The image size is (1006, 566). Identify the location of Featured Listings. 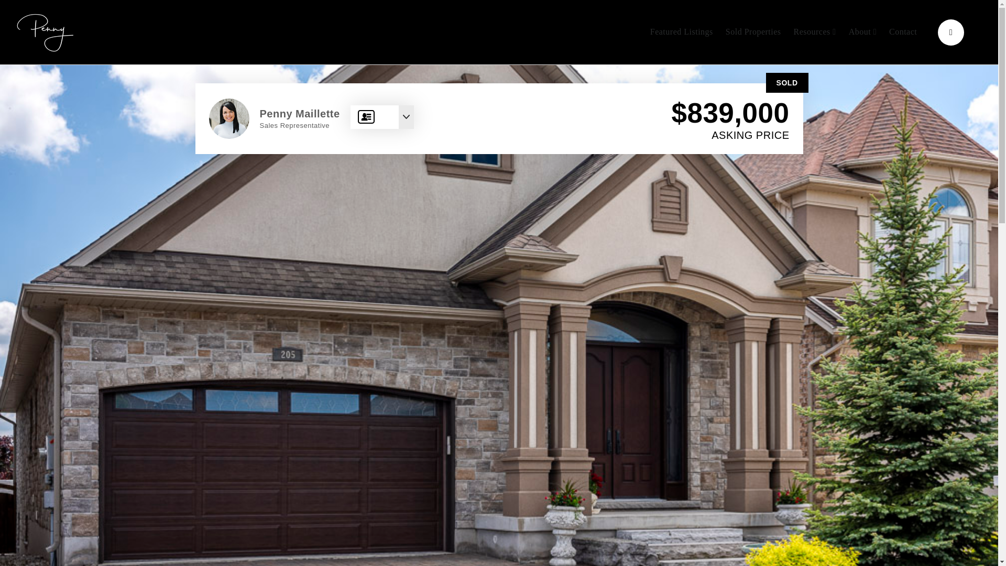
(681, 32).